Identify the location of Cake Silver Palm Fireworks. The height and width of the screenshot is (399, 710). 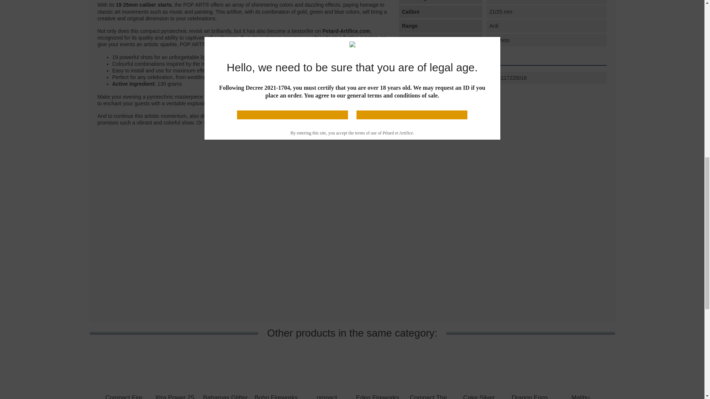
(479, 397).